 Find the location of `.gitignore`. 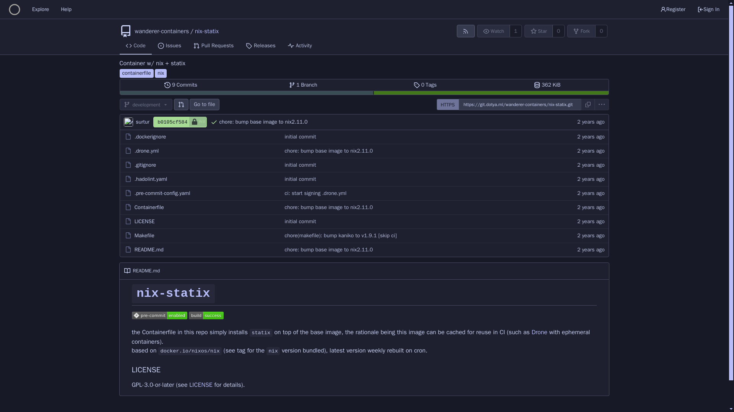

.gitignore is located at coordinates (136, 73).